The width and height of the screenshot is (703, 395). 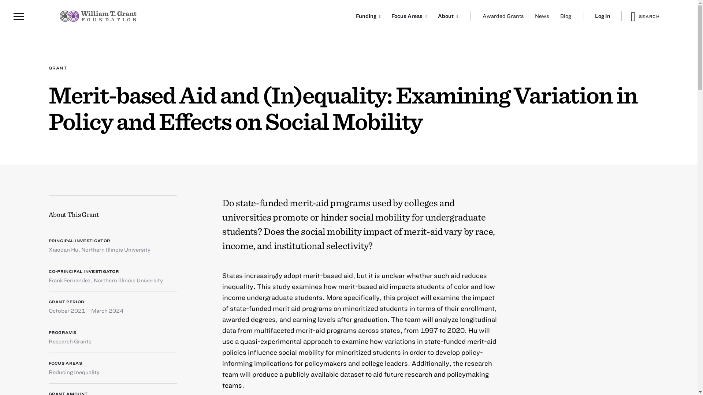 I want to click on Awarded Grants, so click(x=503, y=16).